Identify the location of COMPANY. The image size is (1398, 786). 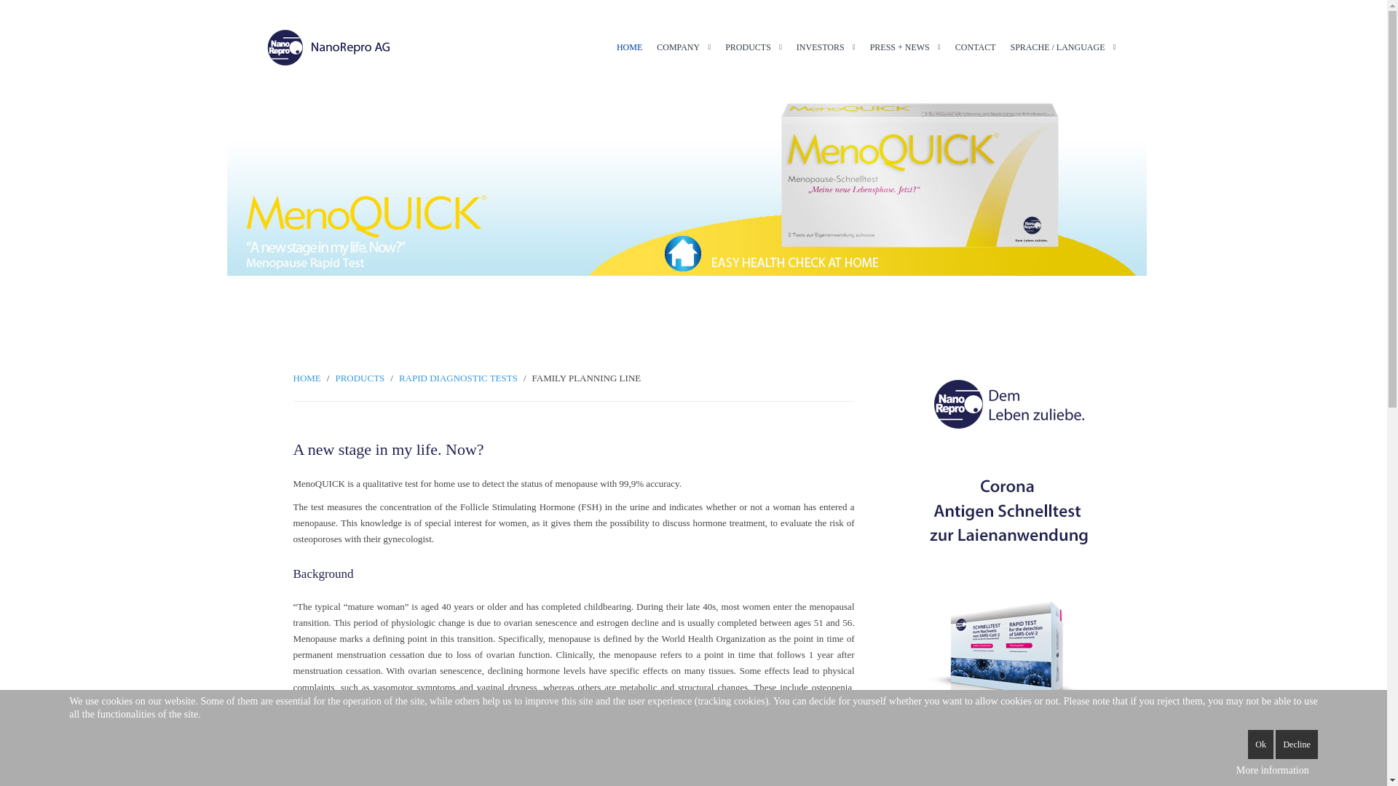
(684, 47).